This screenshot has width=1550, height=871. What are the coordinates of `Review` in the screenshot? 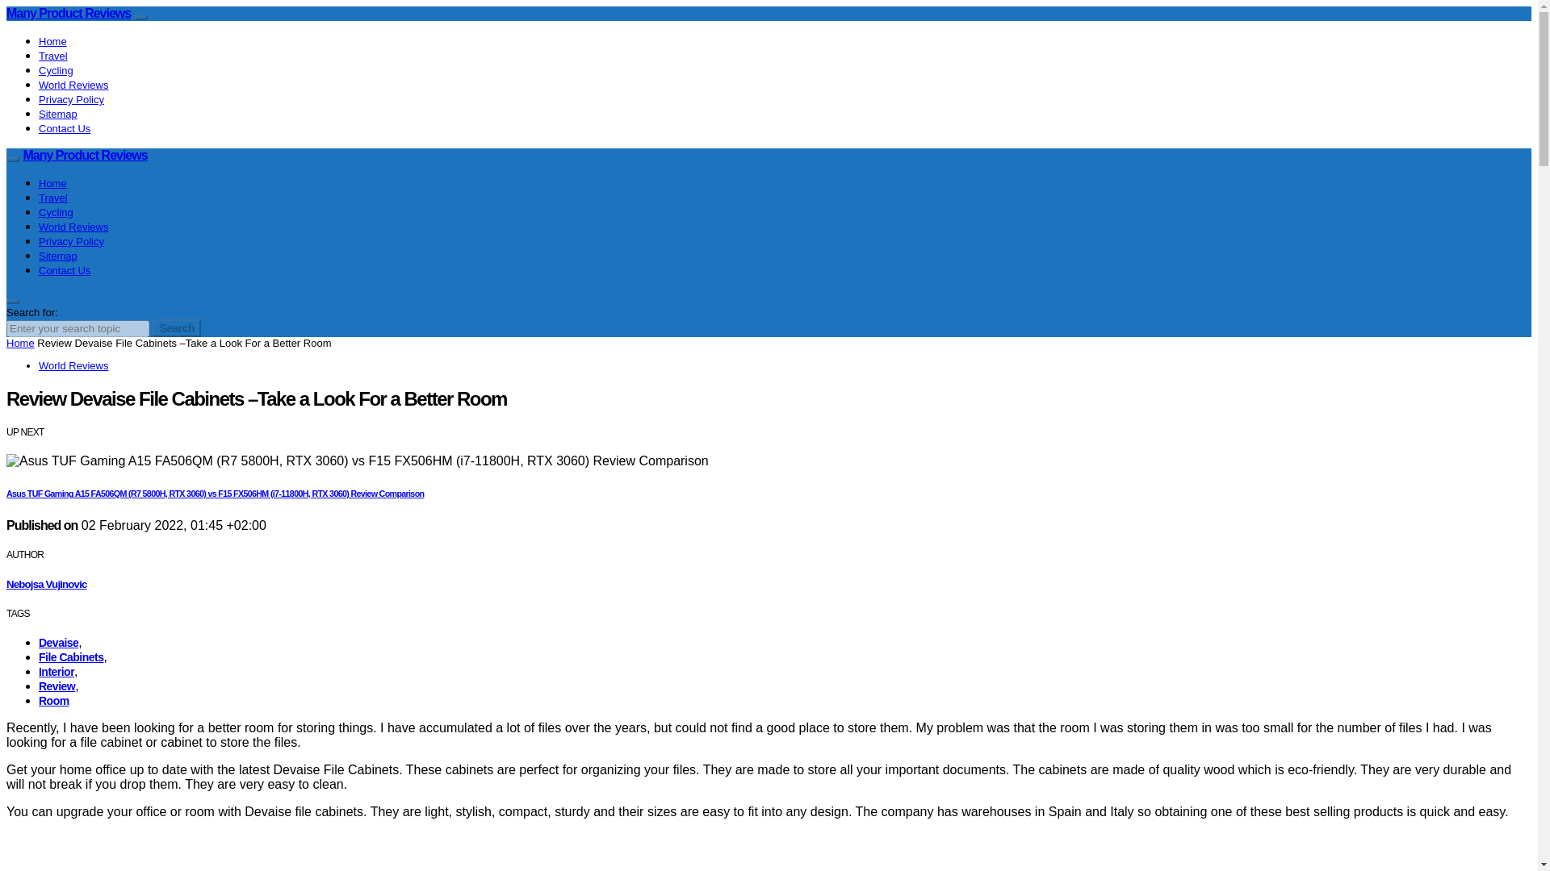 It's located at (57, 686).